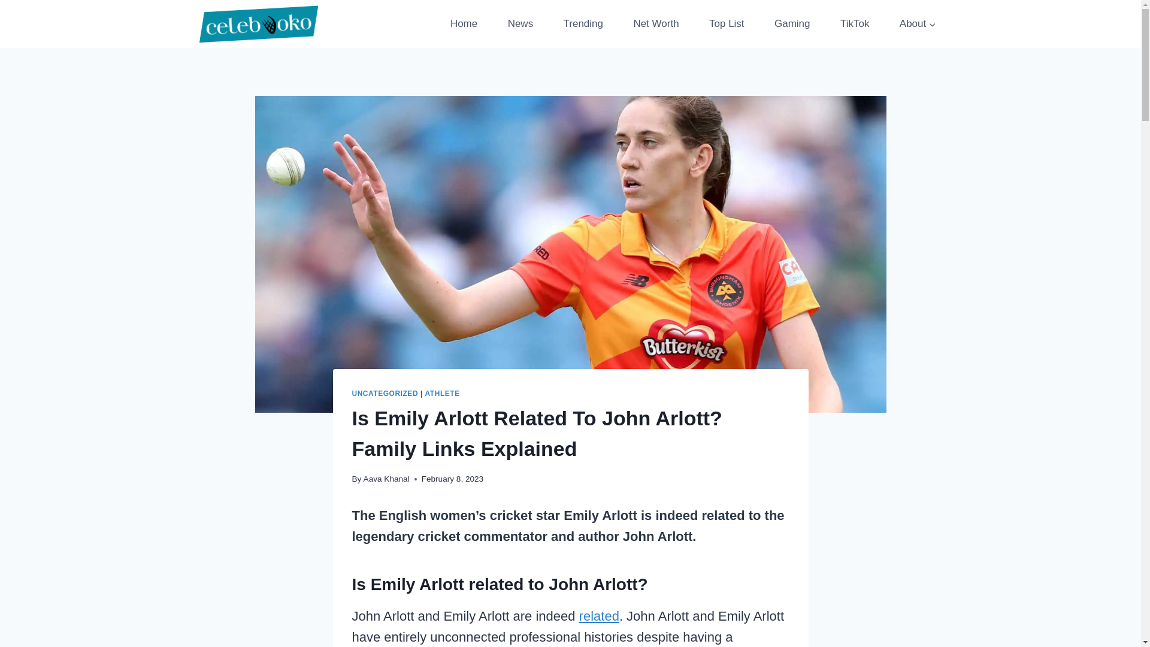 Image resolution: width=1150 pixels, height=647 pixels. What do you see at coordinates (792, 24) in the screenshot?
I see `Gaming` at bounding box center [792, 24].